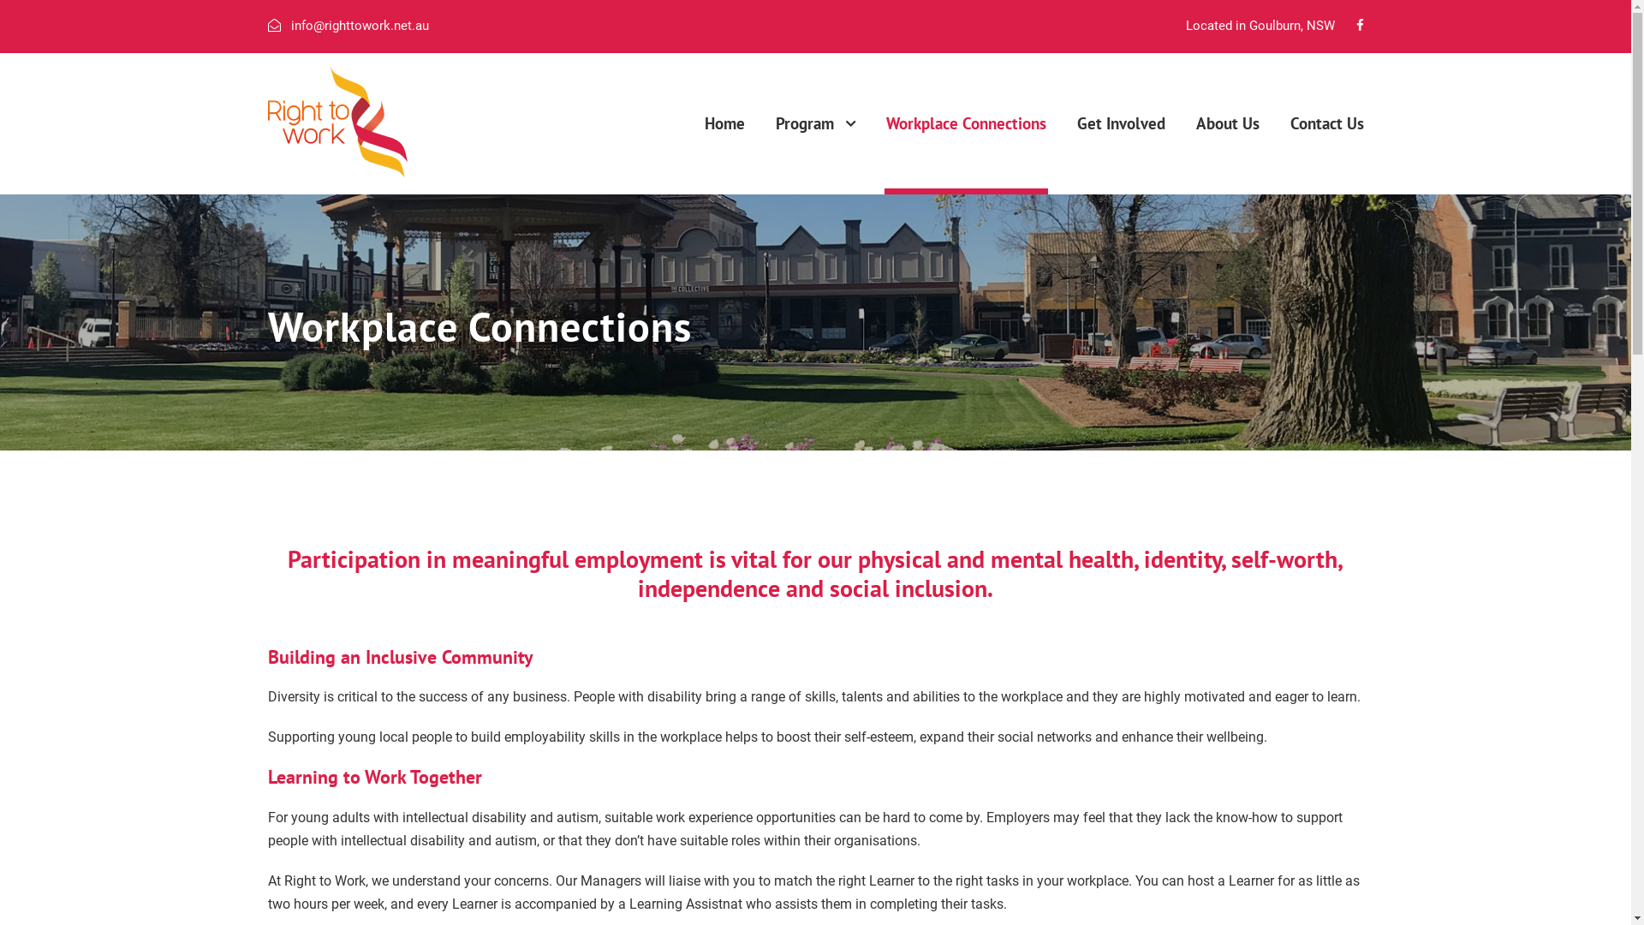 This screenshot has height=925, width=1644. I want to click on Program, so click(815, 152).